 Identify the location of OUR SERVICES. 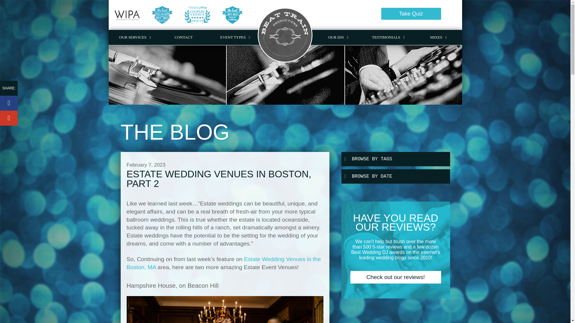
(136, 37).